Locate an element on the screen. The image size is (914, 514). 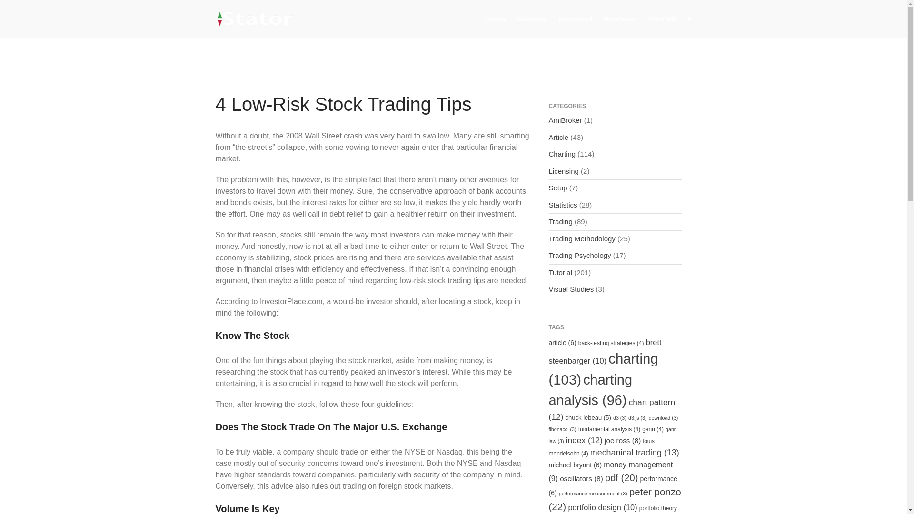
Setup is located at coordinates (557, 188).